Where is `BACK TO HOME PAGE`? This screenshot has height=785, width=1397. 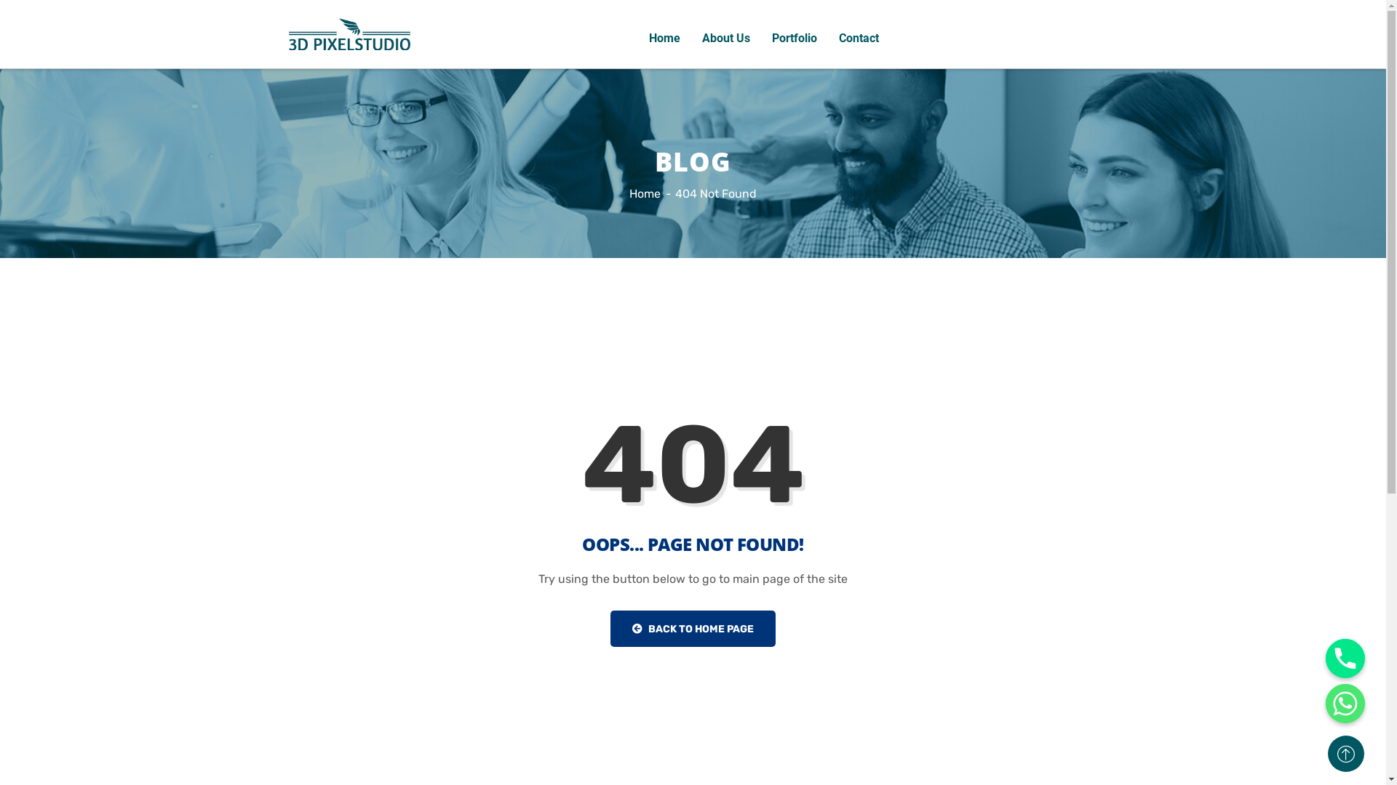 BACK TO HOME PAGE is located at coordinates (693, 629).